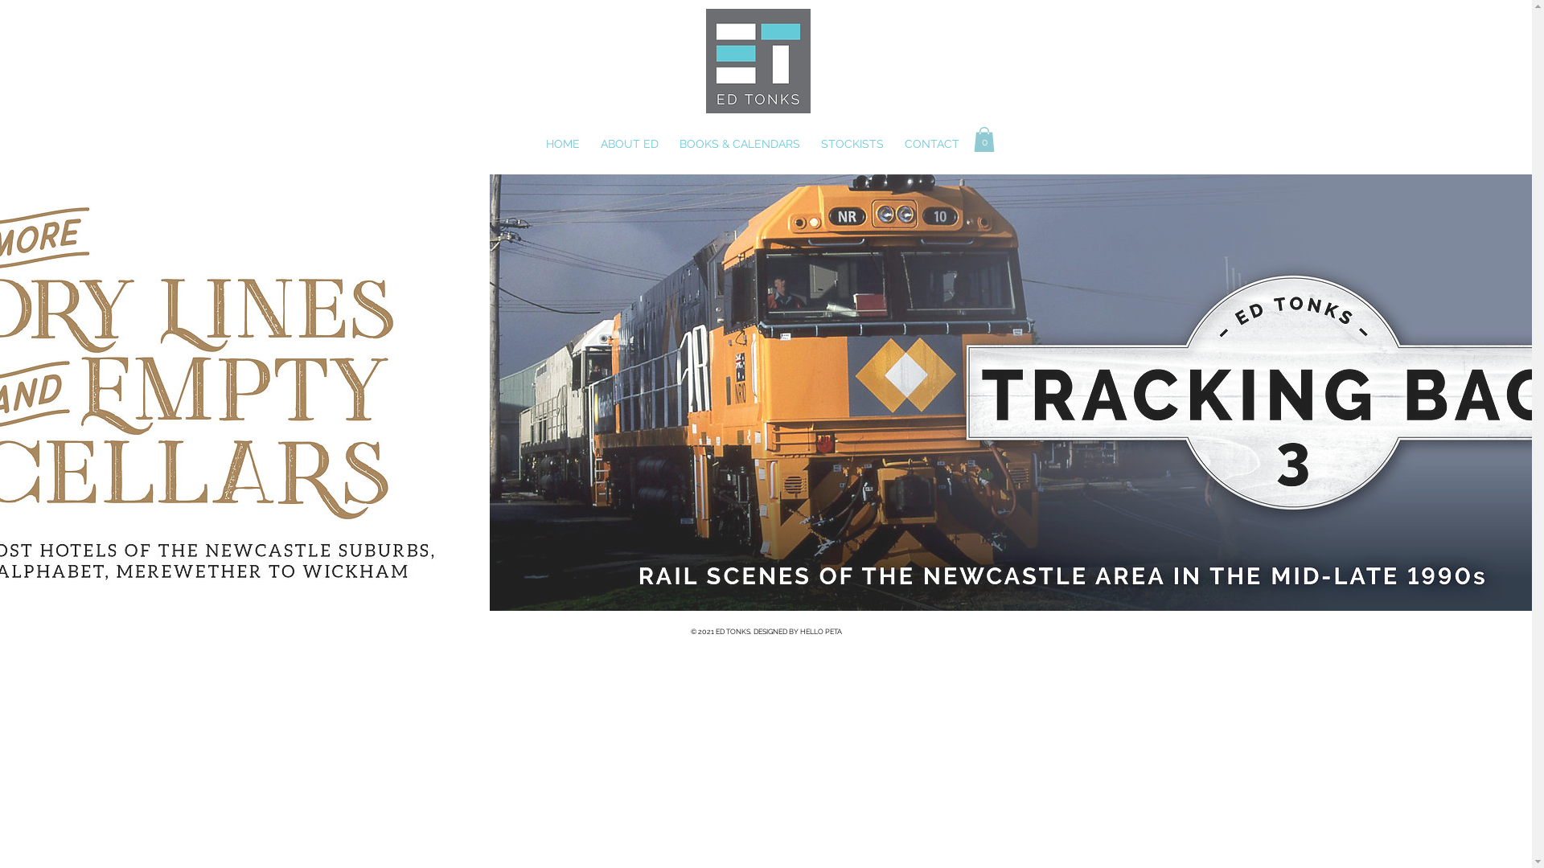 The height and width of the screenshot is (868, 1544). What do you see at coordinates (820, 632) in the screenshot?
I see `HELLO PETA` at bounding box center [820, 632].